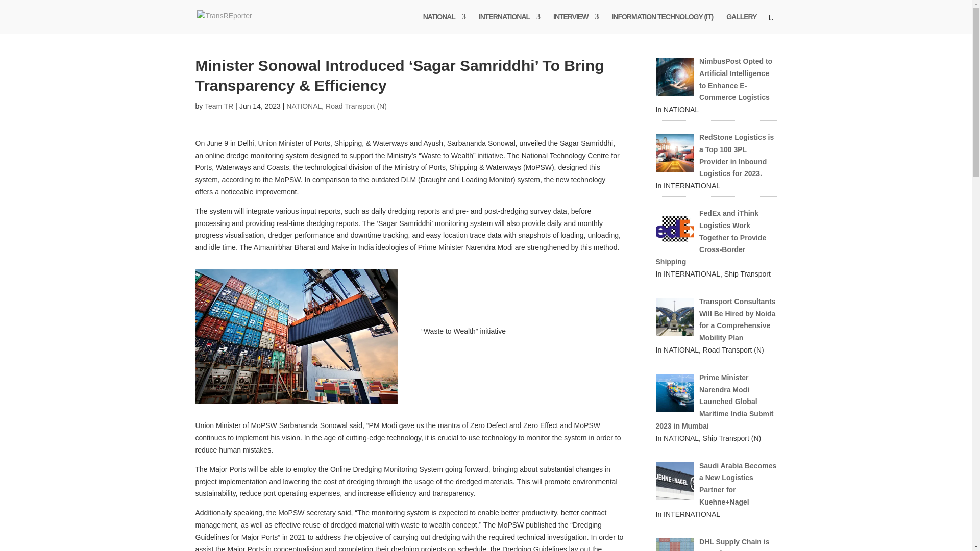 Image resolution: width=980 pixels, height=551 pixels. I want to click on GALLERY, so click(741, 23).